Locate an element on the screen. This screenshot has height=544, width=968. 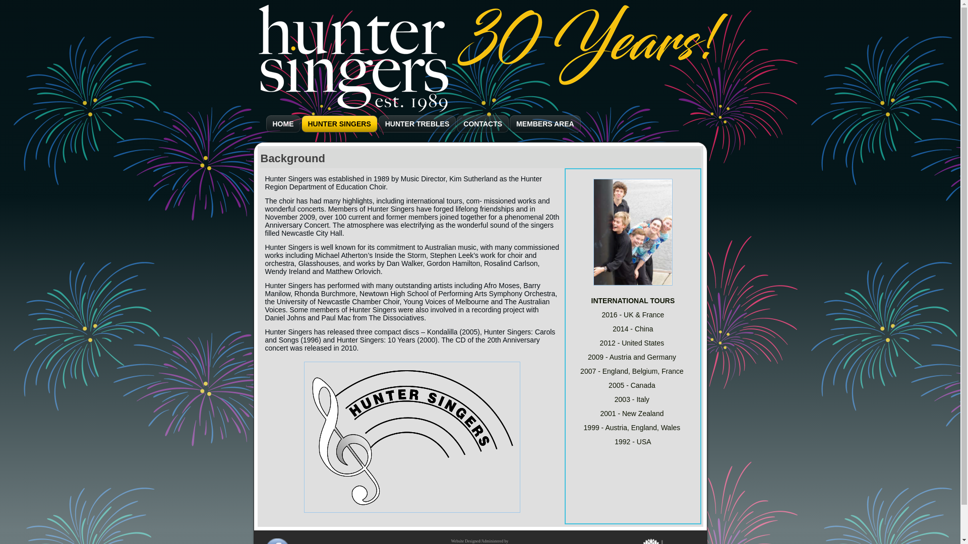
HOME is located at coordinates (283, 124).